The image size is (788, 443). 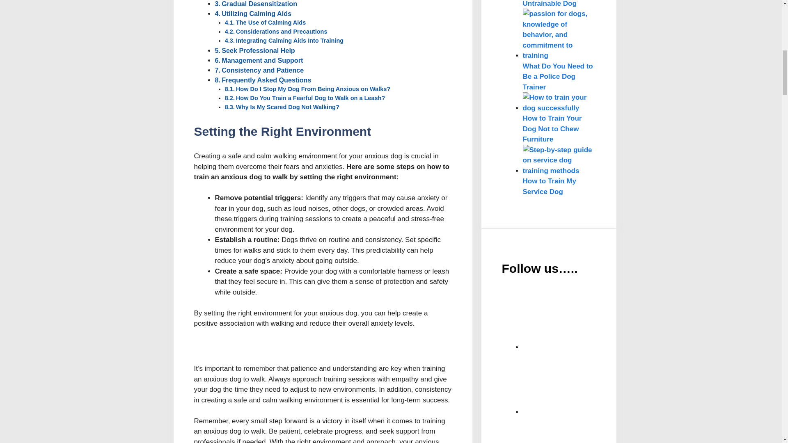 I want to click on Pinterest, so click(x=584, y=430).